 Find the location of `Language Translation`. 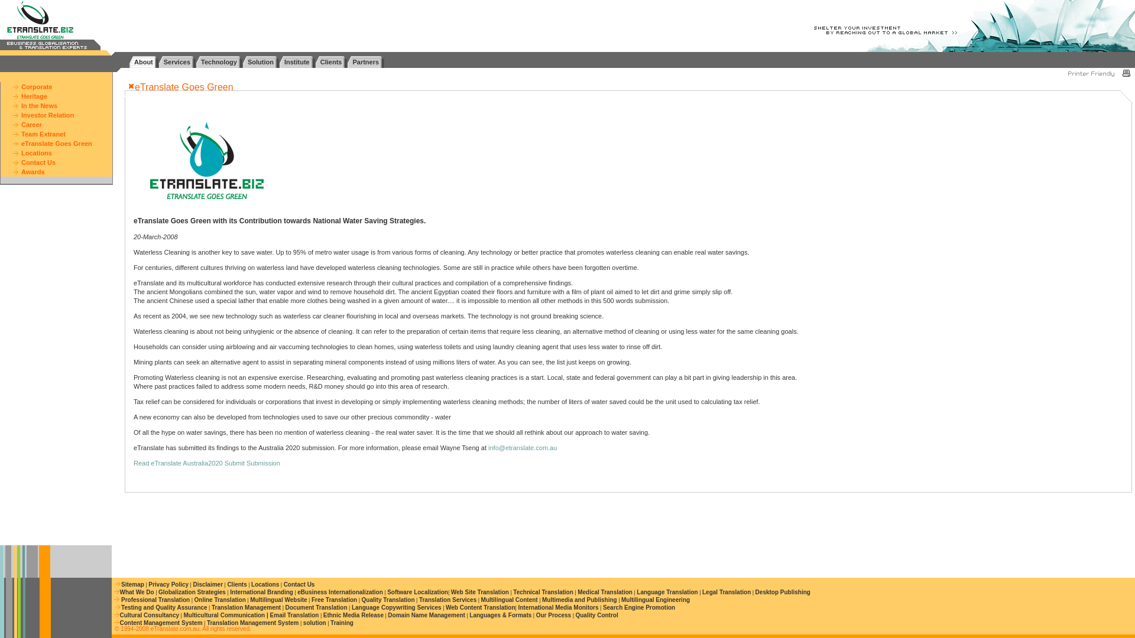

Language Translation is located at coordinates (667, 592).